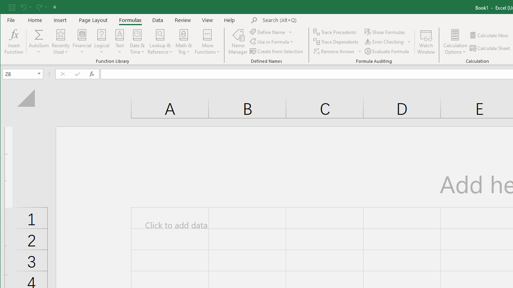 The width and height of the screenshot is (513, 288). I want to click on Calculate Sheet, so click(490, 48).